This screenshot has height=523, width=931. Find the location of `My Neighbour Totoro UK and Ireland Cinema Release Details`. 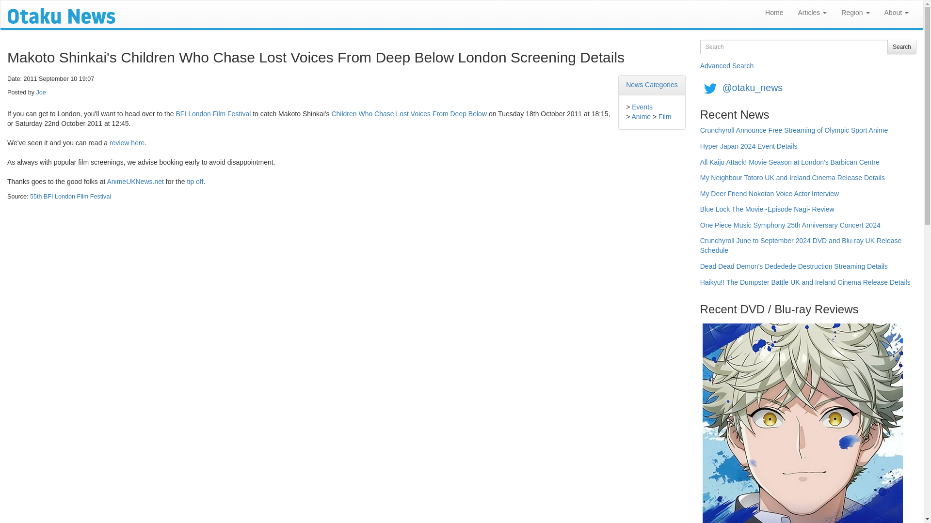

My Neighbour Totoro UK and Ireland Cinema Release Details is located at coordinates (792, 181).